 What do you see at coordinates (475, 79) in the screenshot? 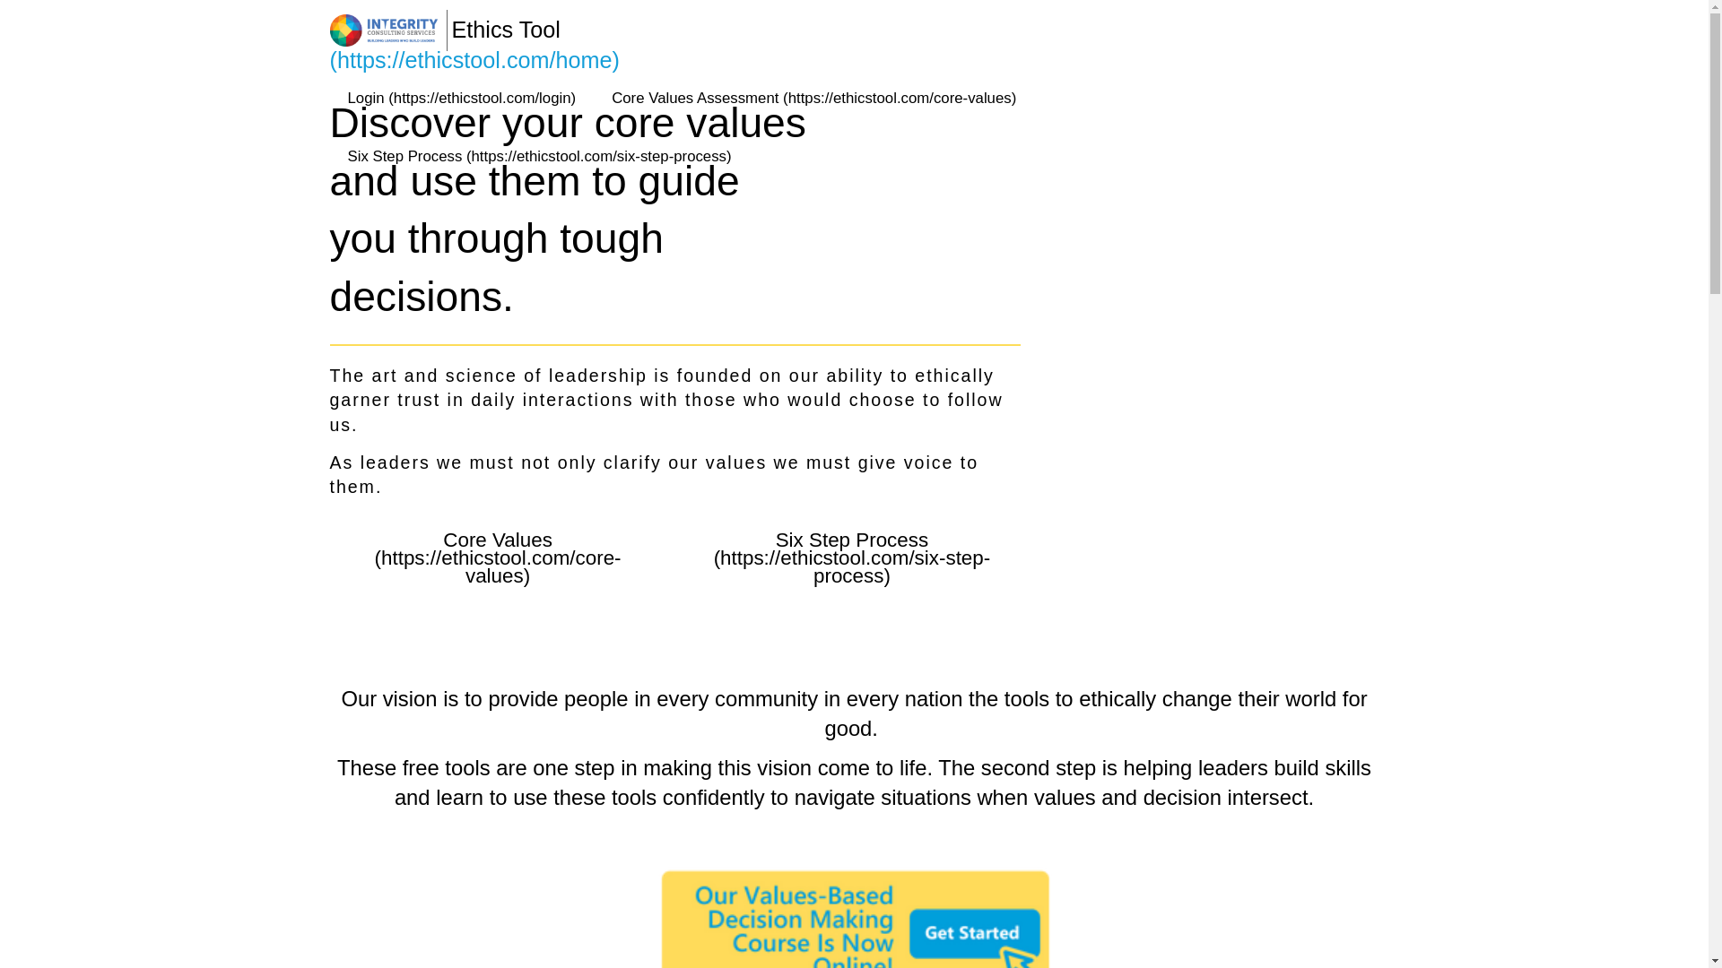
I see `Ethics Tool` at bounding box center [475, 79].